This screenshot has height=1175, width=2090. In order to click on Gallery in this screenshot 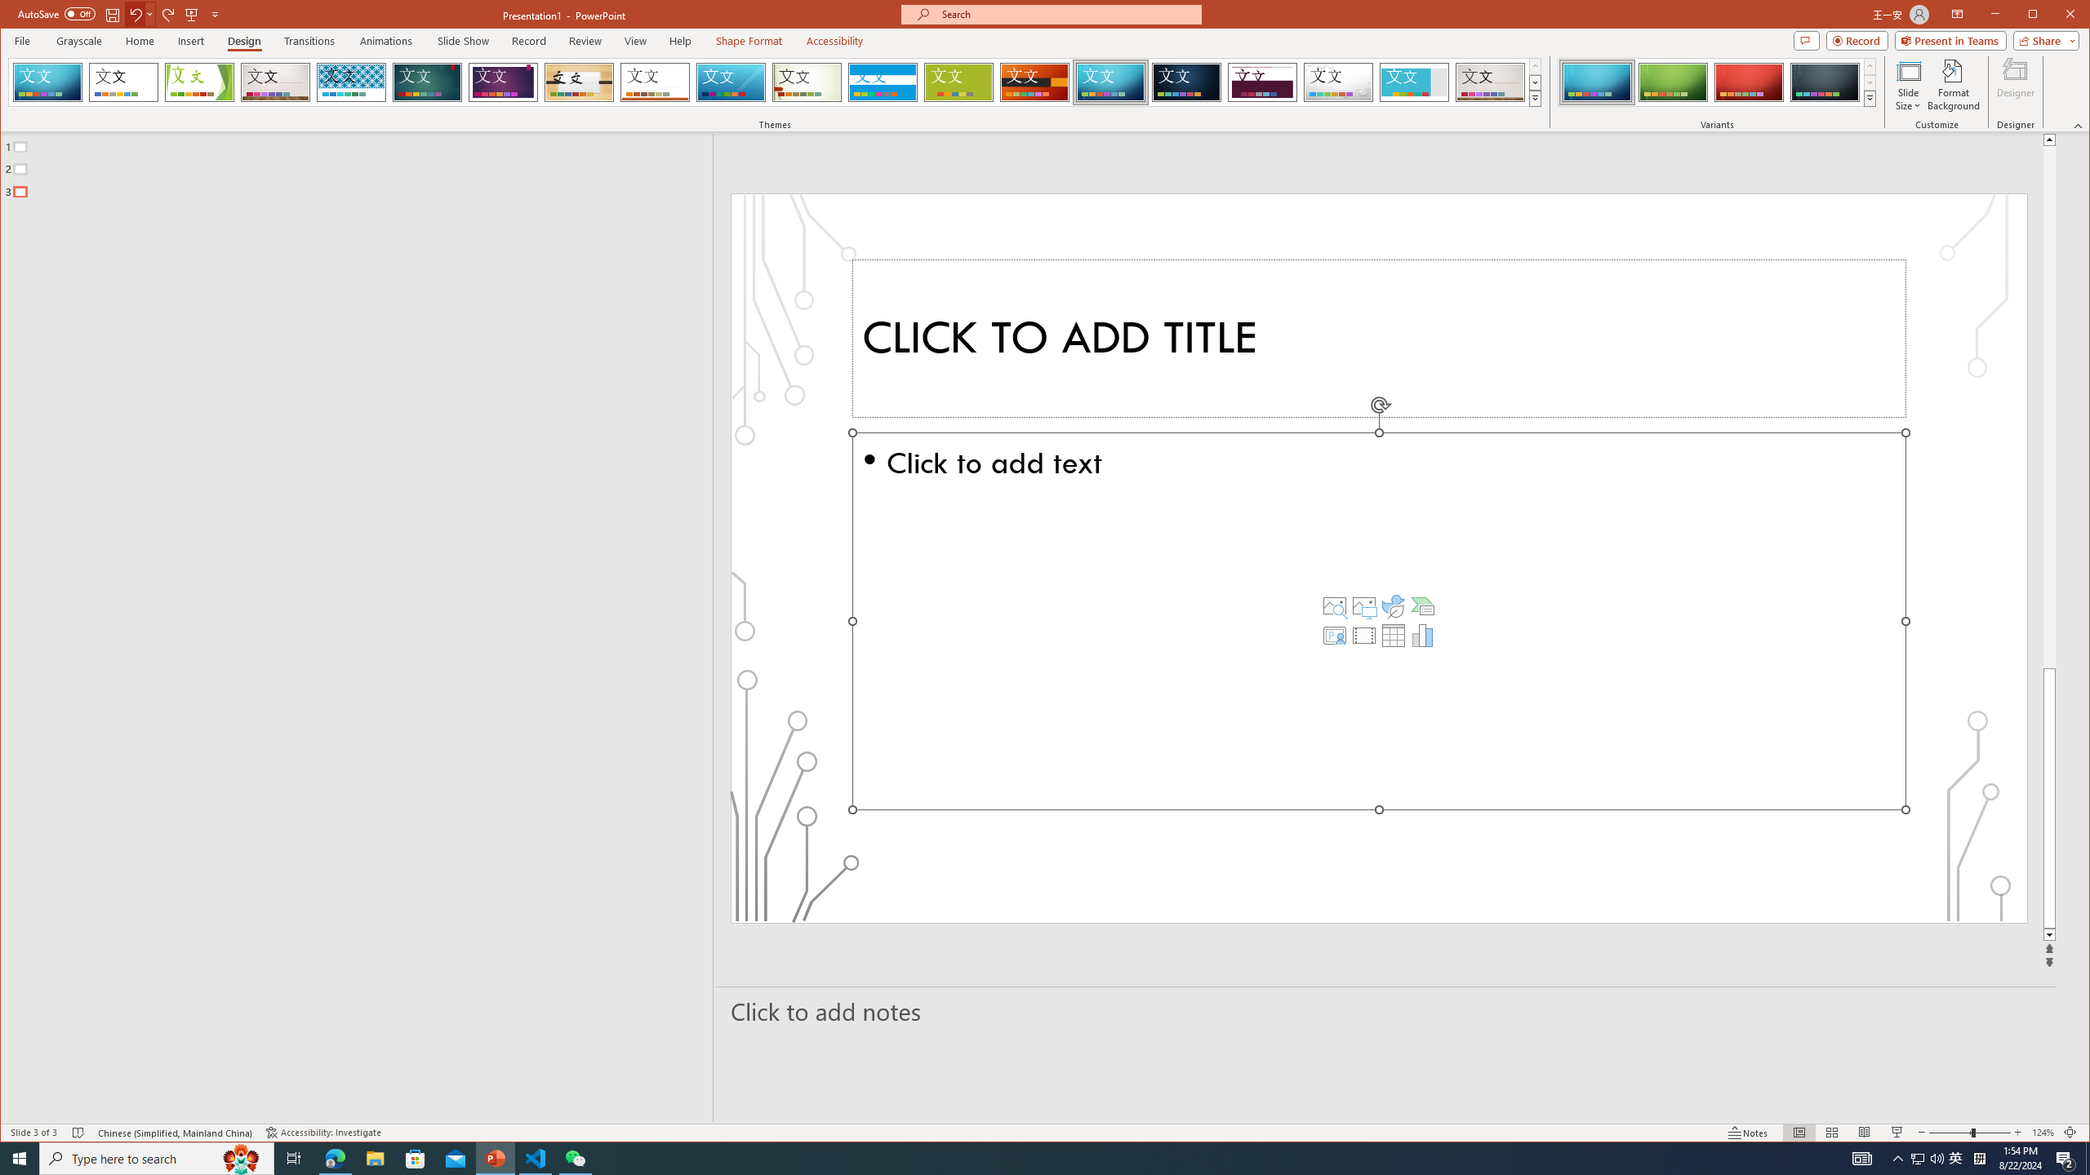, I will do `click(1490, 82)`.